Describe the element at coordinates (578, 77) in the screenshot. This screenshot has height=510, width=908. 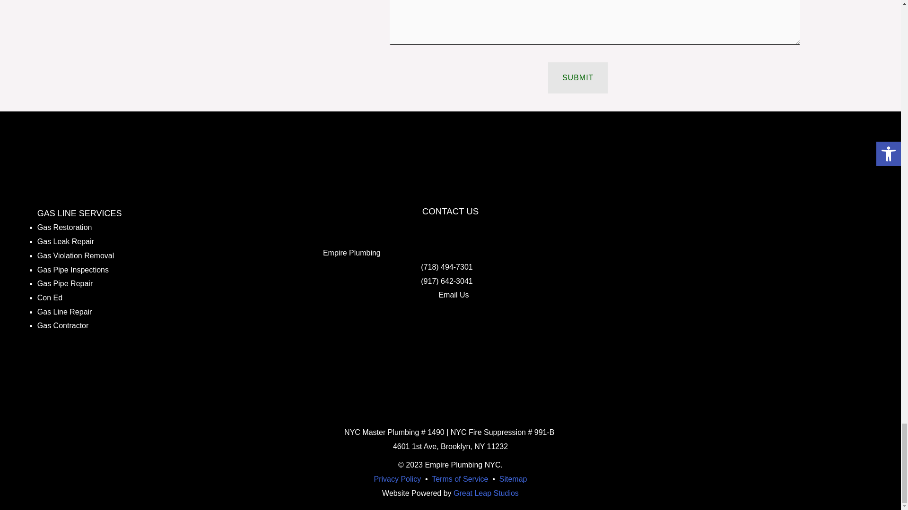
I see `Submit` at that location.